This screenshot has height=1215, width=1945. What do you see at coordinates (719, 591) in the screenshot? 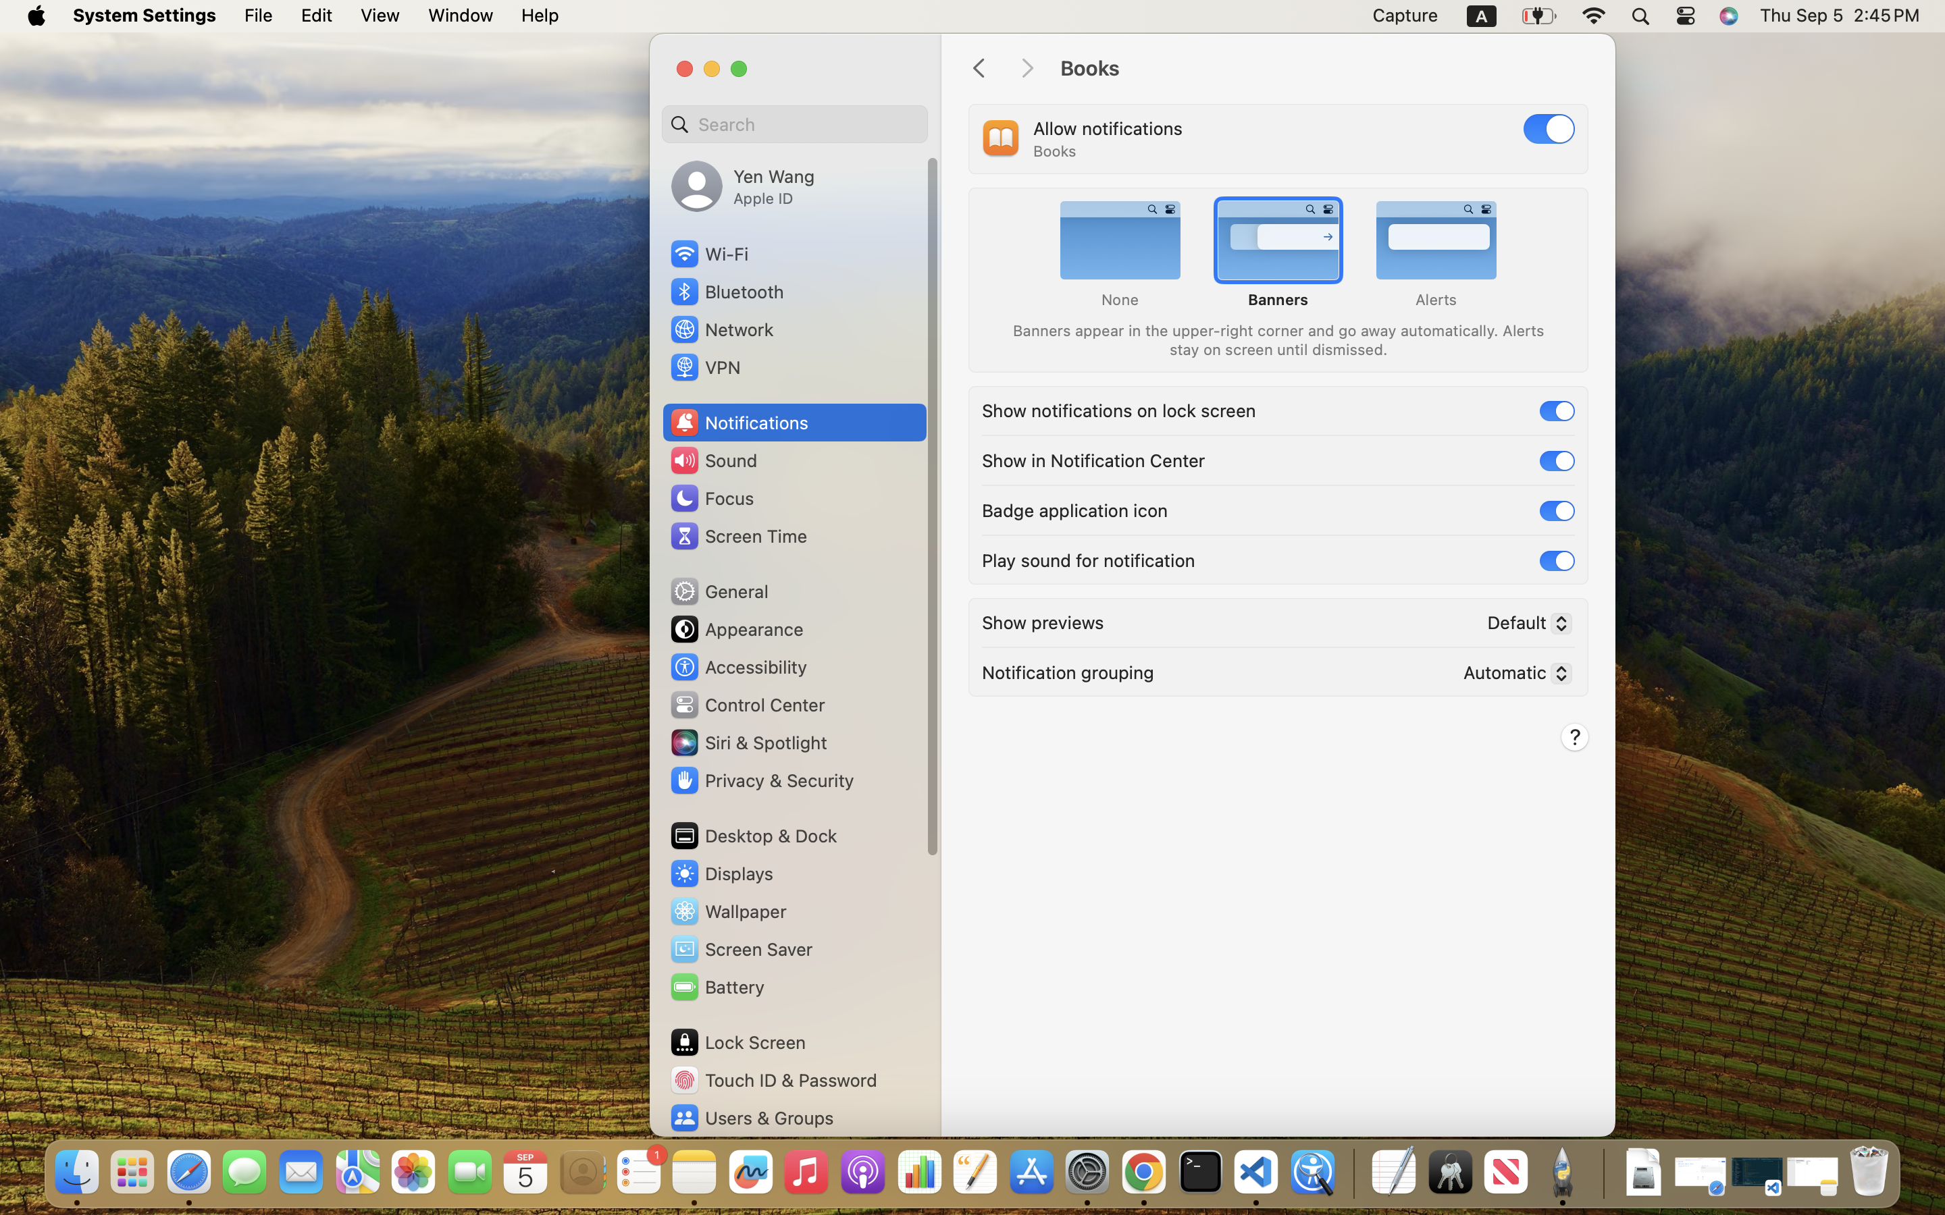
I see `General` at bounding box center [719, 591].